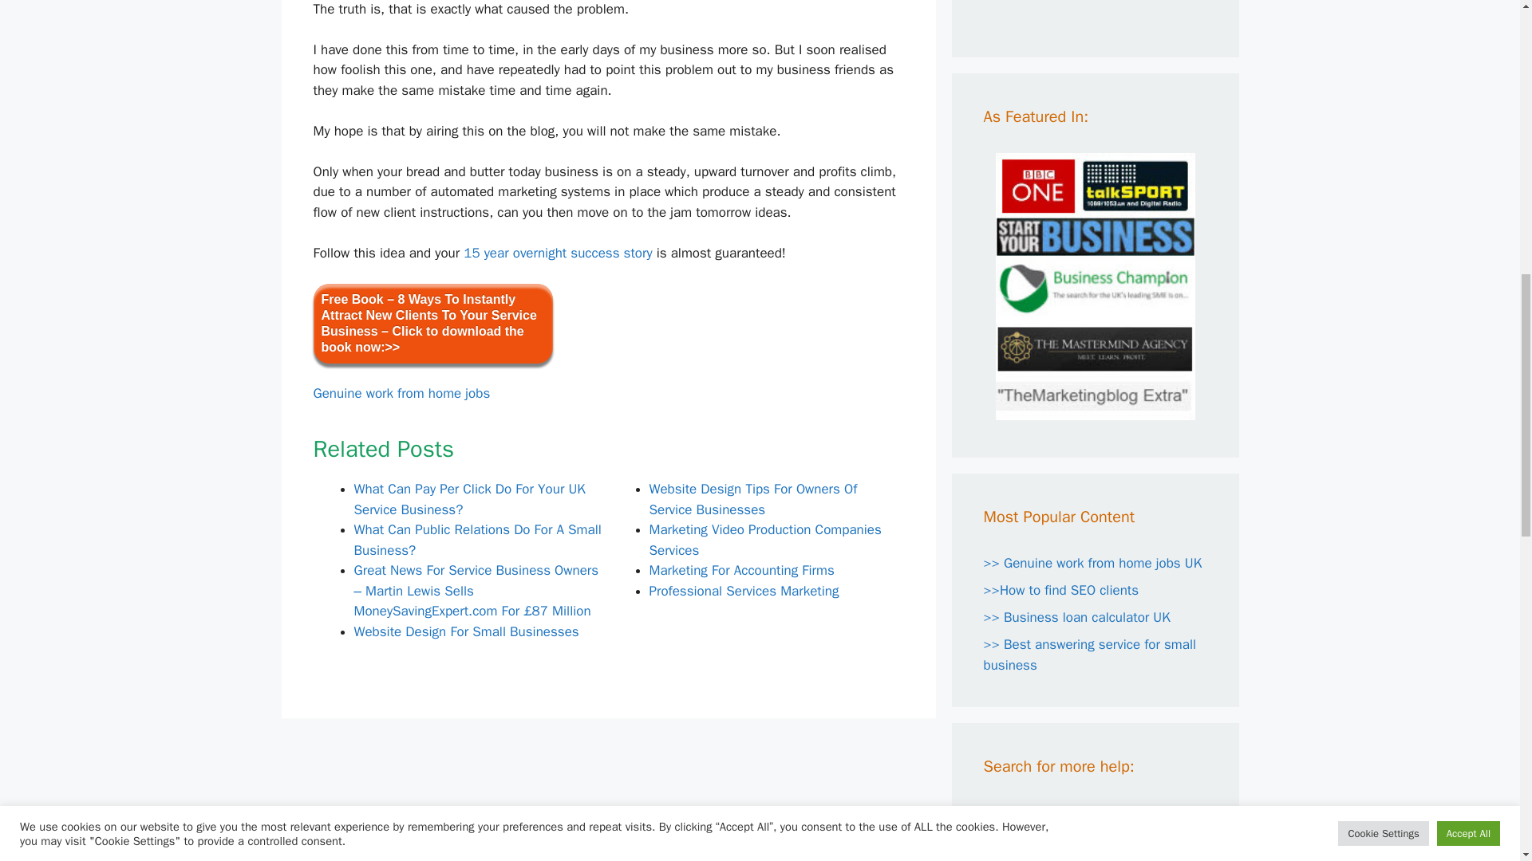 This screenshot has width=1532, height=861. Describe the element at coordinates (558, 253) in the screenshot. I see `15 year overnight success story` at that location.